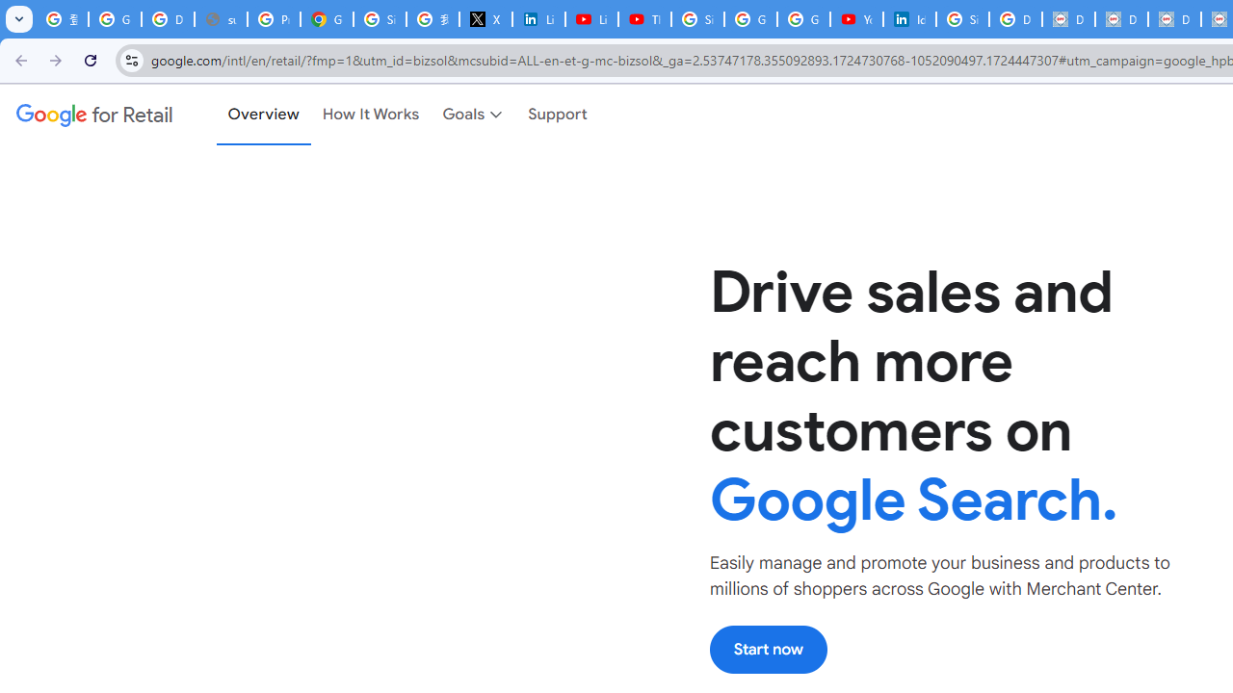 The width and height of the screenshot is (1233, 693). Describe the element at coordinates (539, 19) in the screenshot. I see `LinkedIn Privacy Policy` at that location.